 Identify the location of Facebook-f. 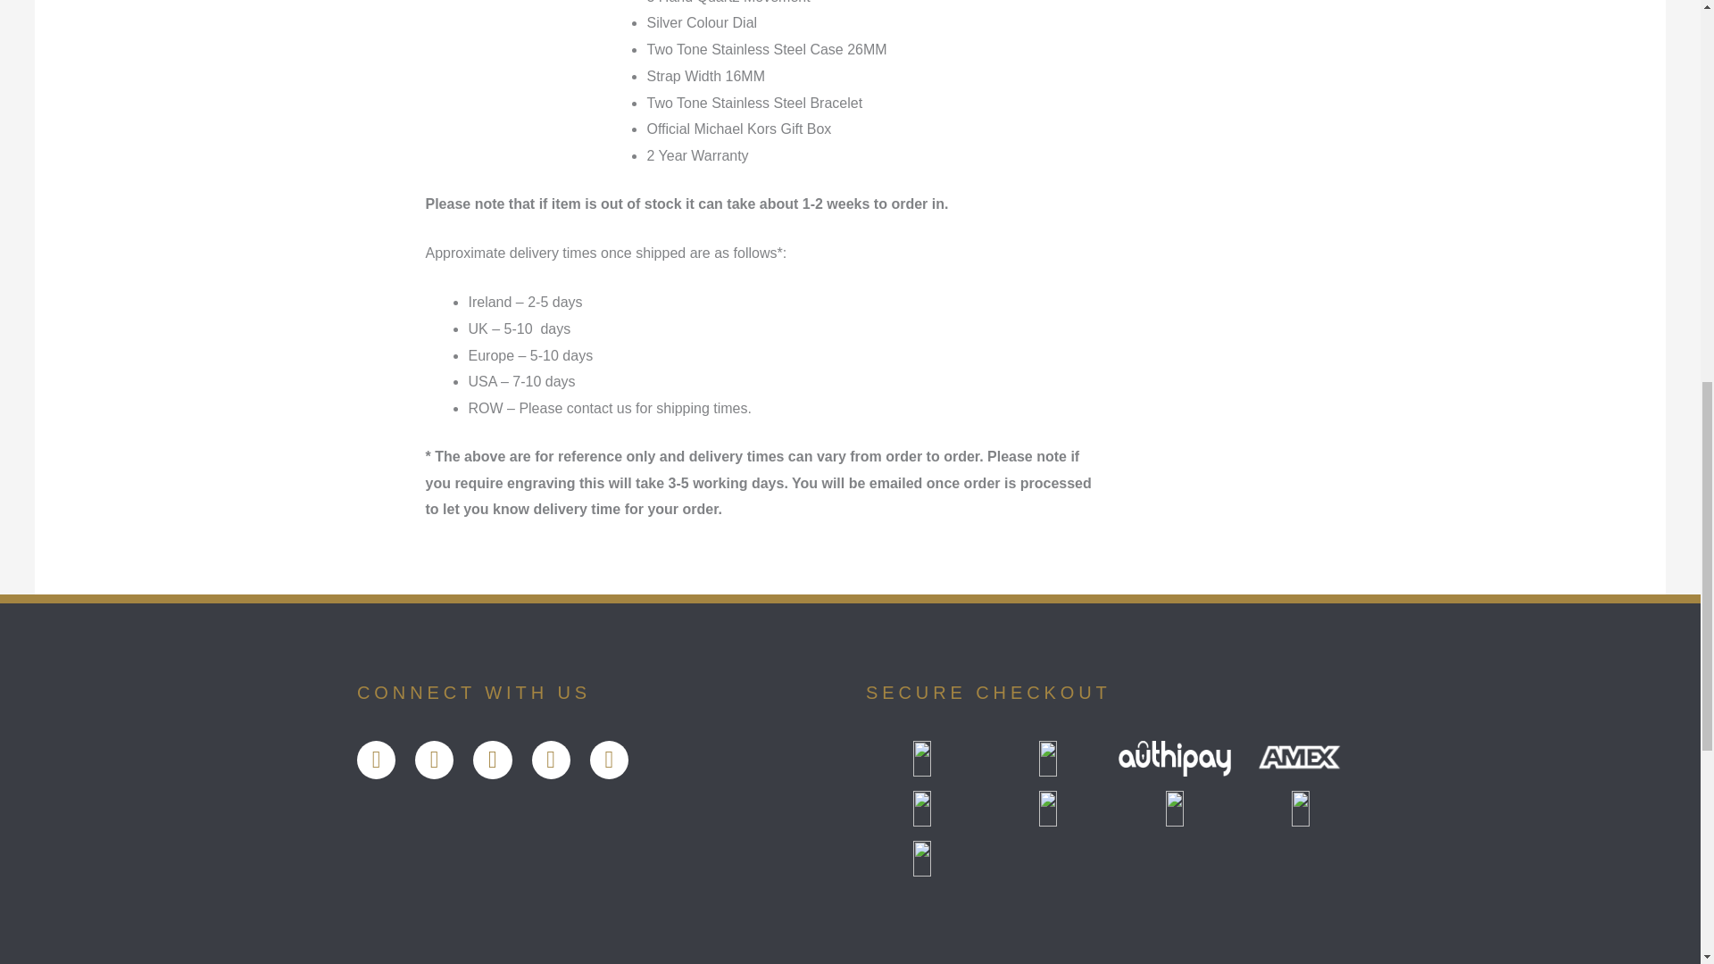
(376, 760).